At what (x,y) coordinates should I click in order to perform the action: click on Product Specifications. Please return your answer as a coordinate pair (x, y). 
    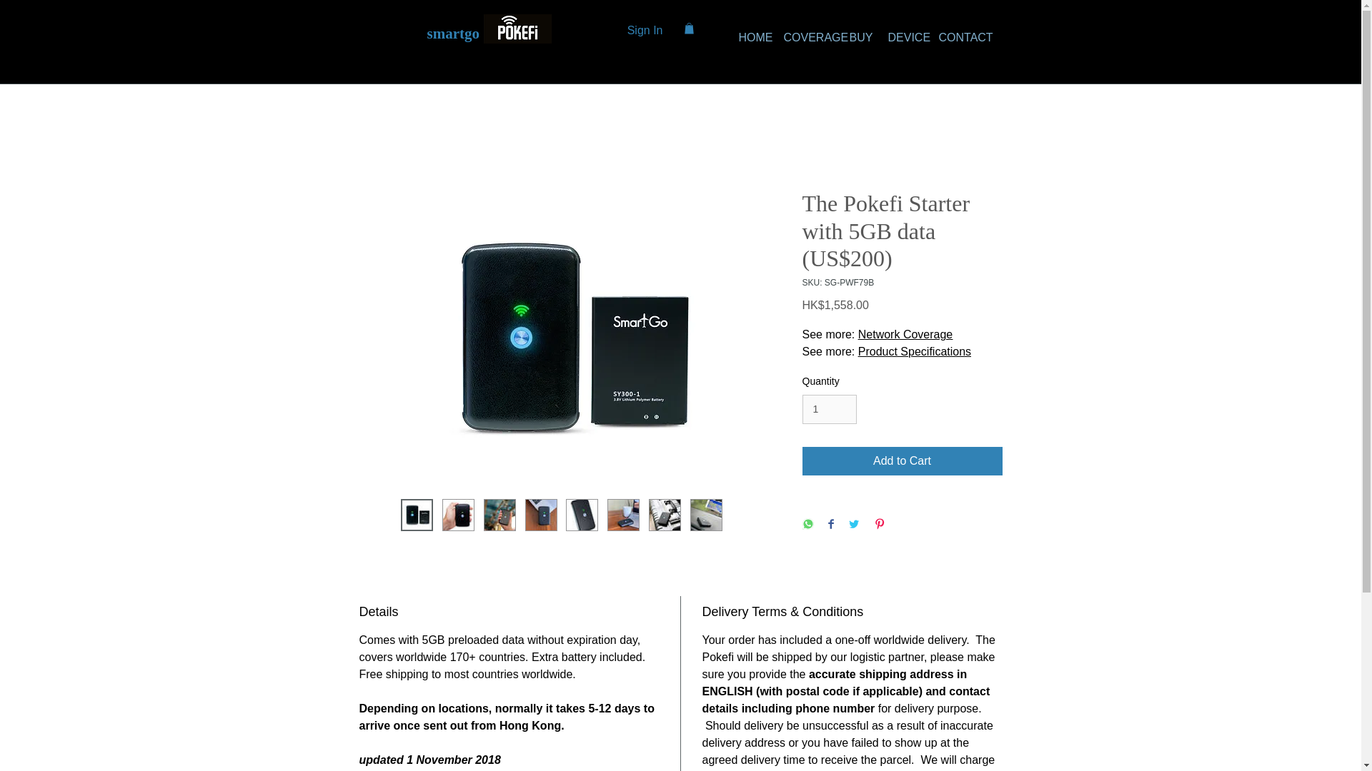
    Looking at the image, I should click on (915, 351).